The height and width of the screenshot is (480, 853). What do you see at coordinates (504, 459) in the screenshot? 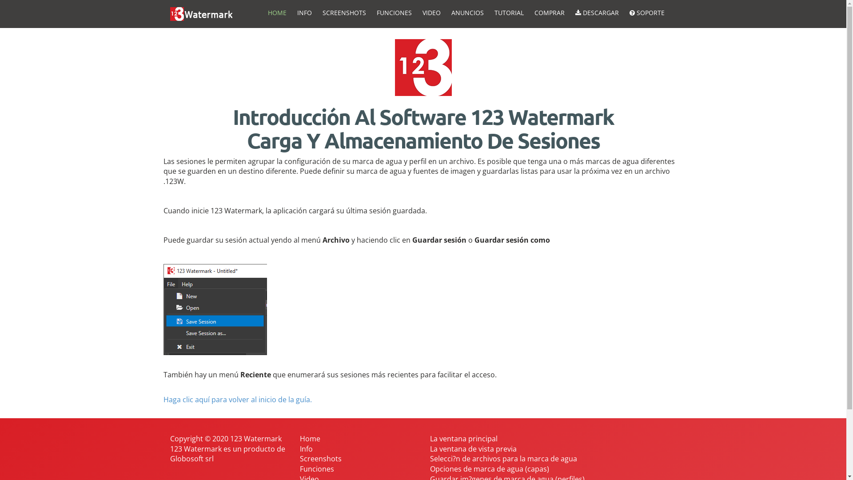
I see `Selecci?n de archivos para la marca de agua` at bounding box center [504, 459].